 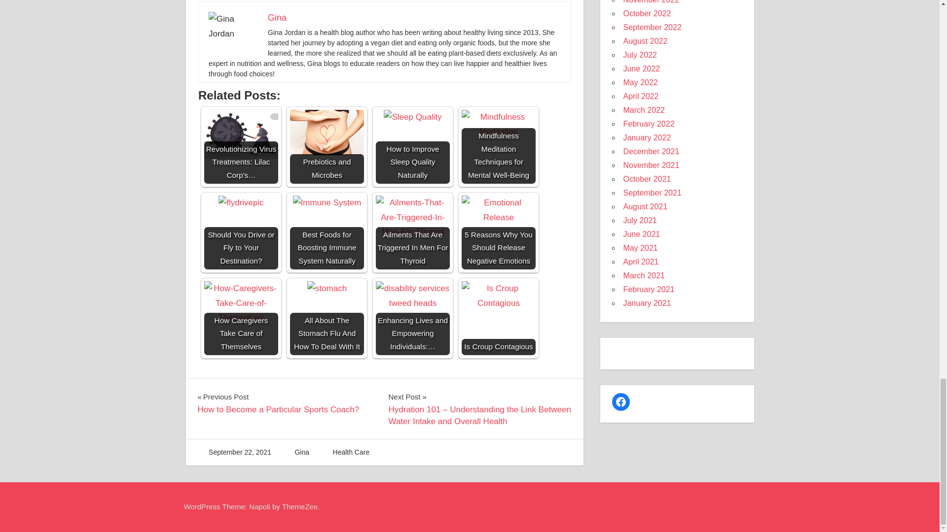 I want to click on 5 Reasons Why You Should Release Negative Emotions, so click(x=499, y=210).